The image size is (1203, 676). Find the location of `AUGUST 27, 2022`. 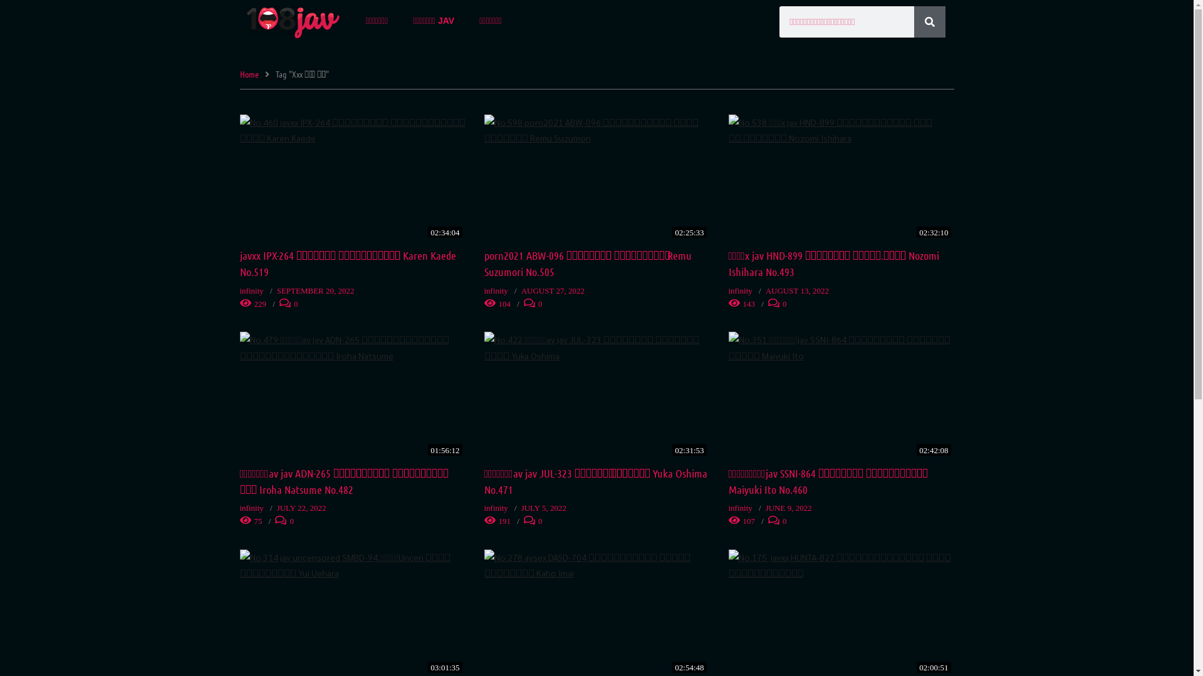

AUGUST 27, 2022 is located at coordinates (553, 290).